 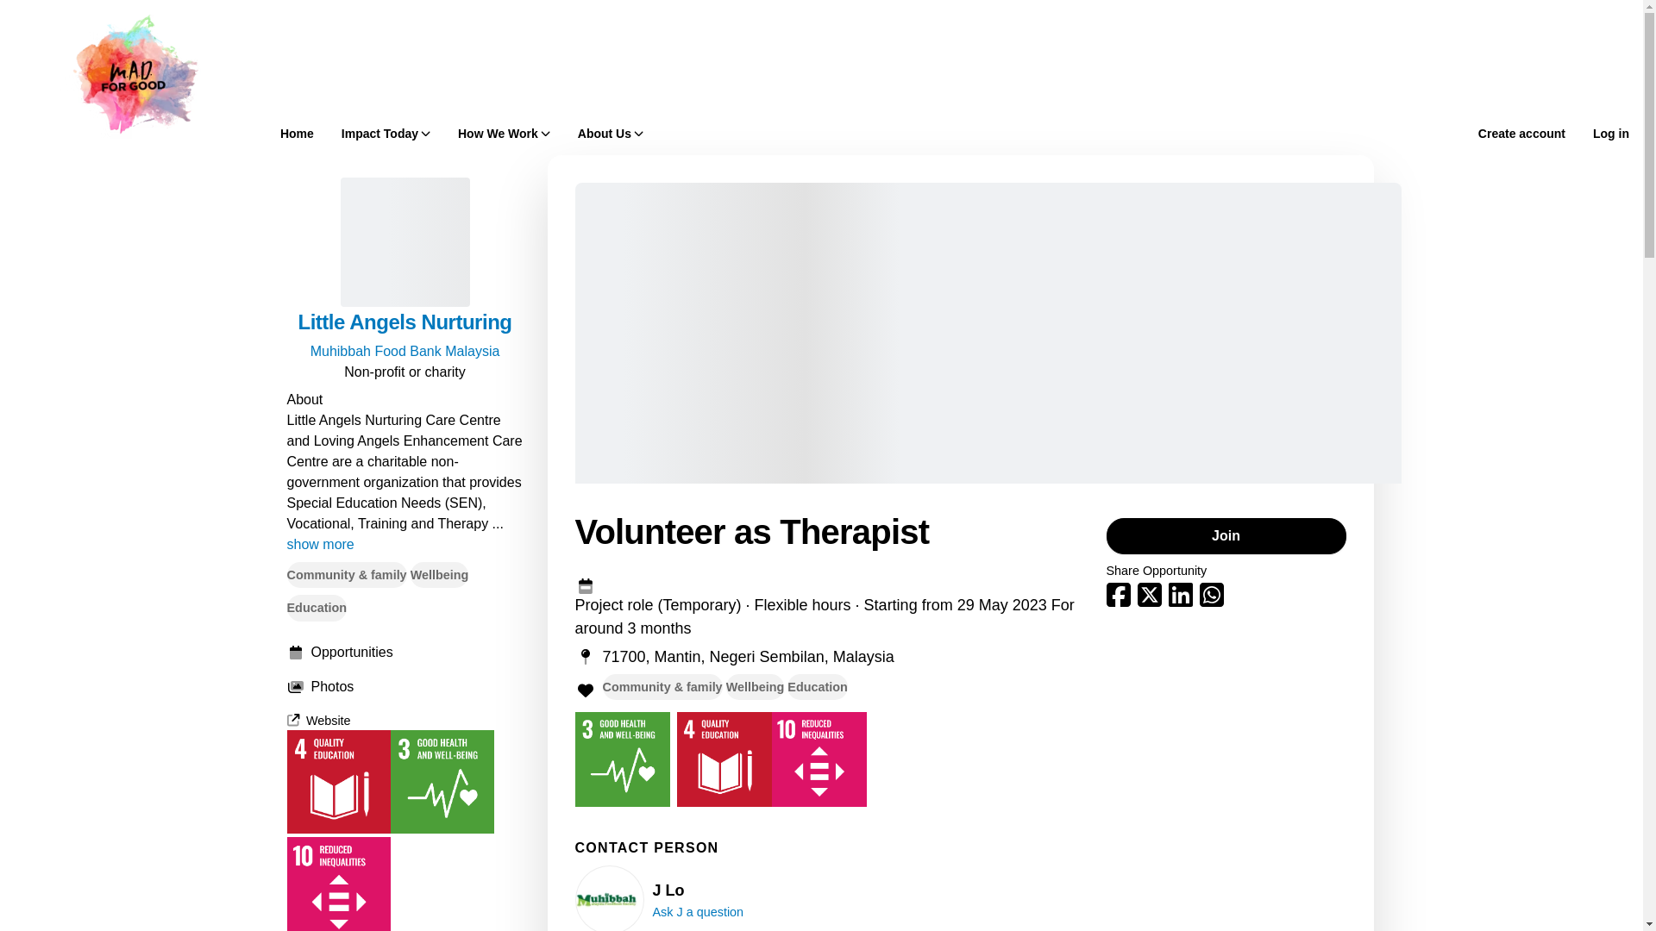 What do you see at coordinates (405, 322) in the screenshot?
I see `Little Angels Nurturing` at bounding box center [405, 322].